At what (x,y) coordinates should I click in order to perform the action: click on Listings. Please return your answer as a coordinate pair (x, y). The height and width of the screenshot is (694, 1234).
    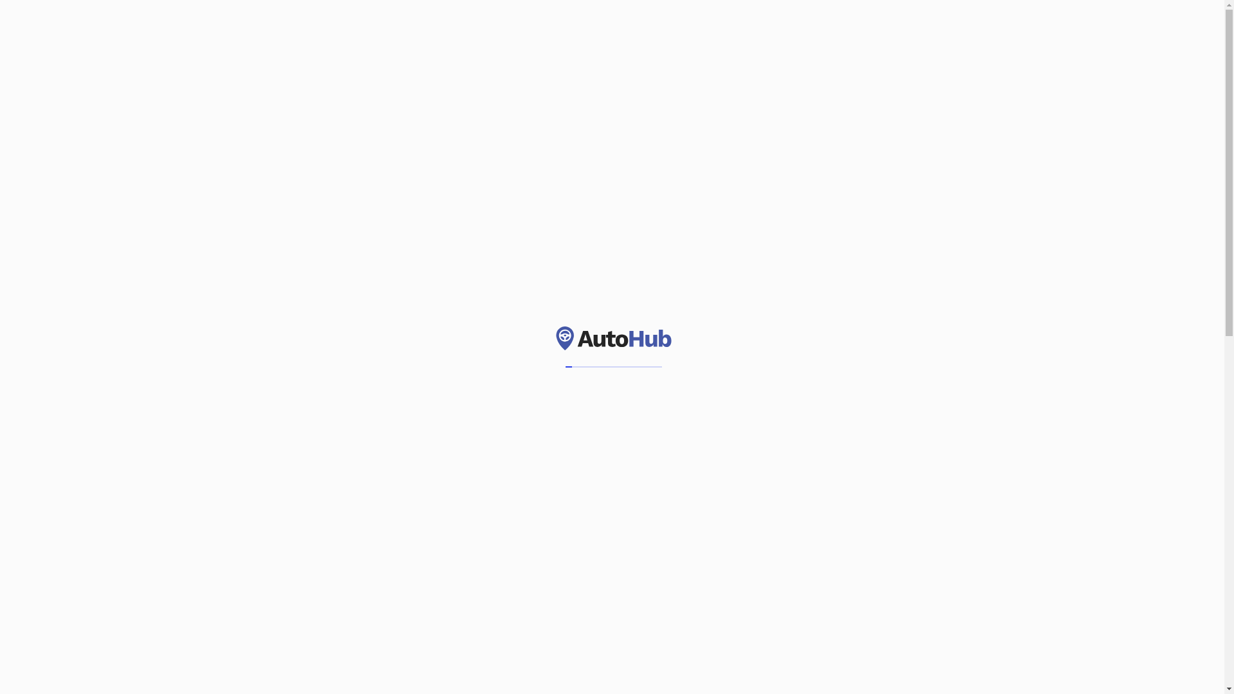
    Looking at the image, I should click on (446, 26).